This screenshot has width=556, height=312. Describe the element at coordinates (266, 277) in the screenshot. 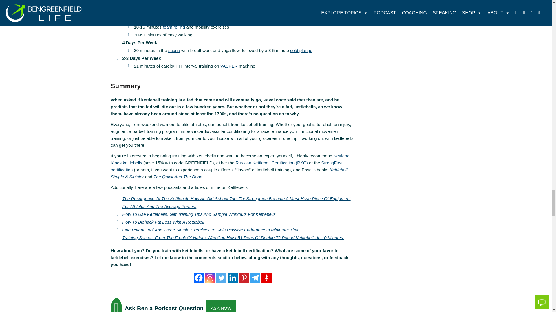

I see `Gettr` at that location.